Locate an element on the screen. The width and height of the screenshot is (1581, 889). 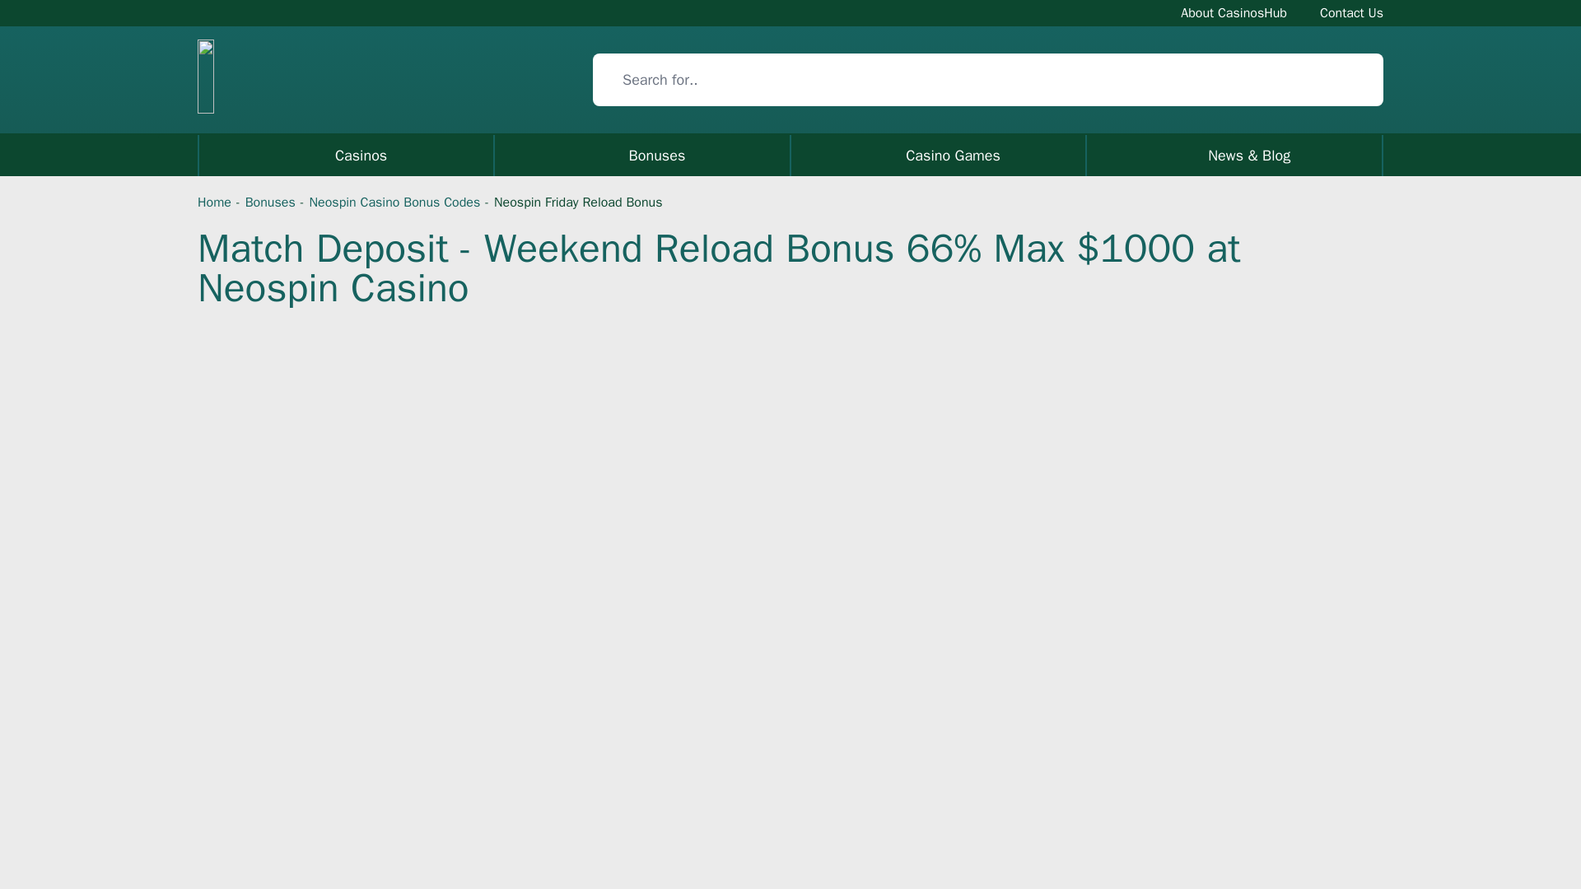
About CasinosHub is located at coordinates (1234, 12).